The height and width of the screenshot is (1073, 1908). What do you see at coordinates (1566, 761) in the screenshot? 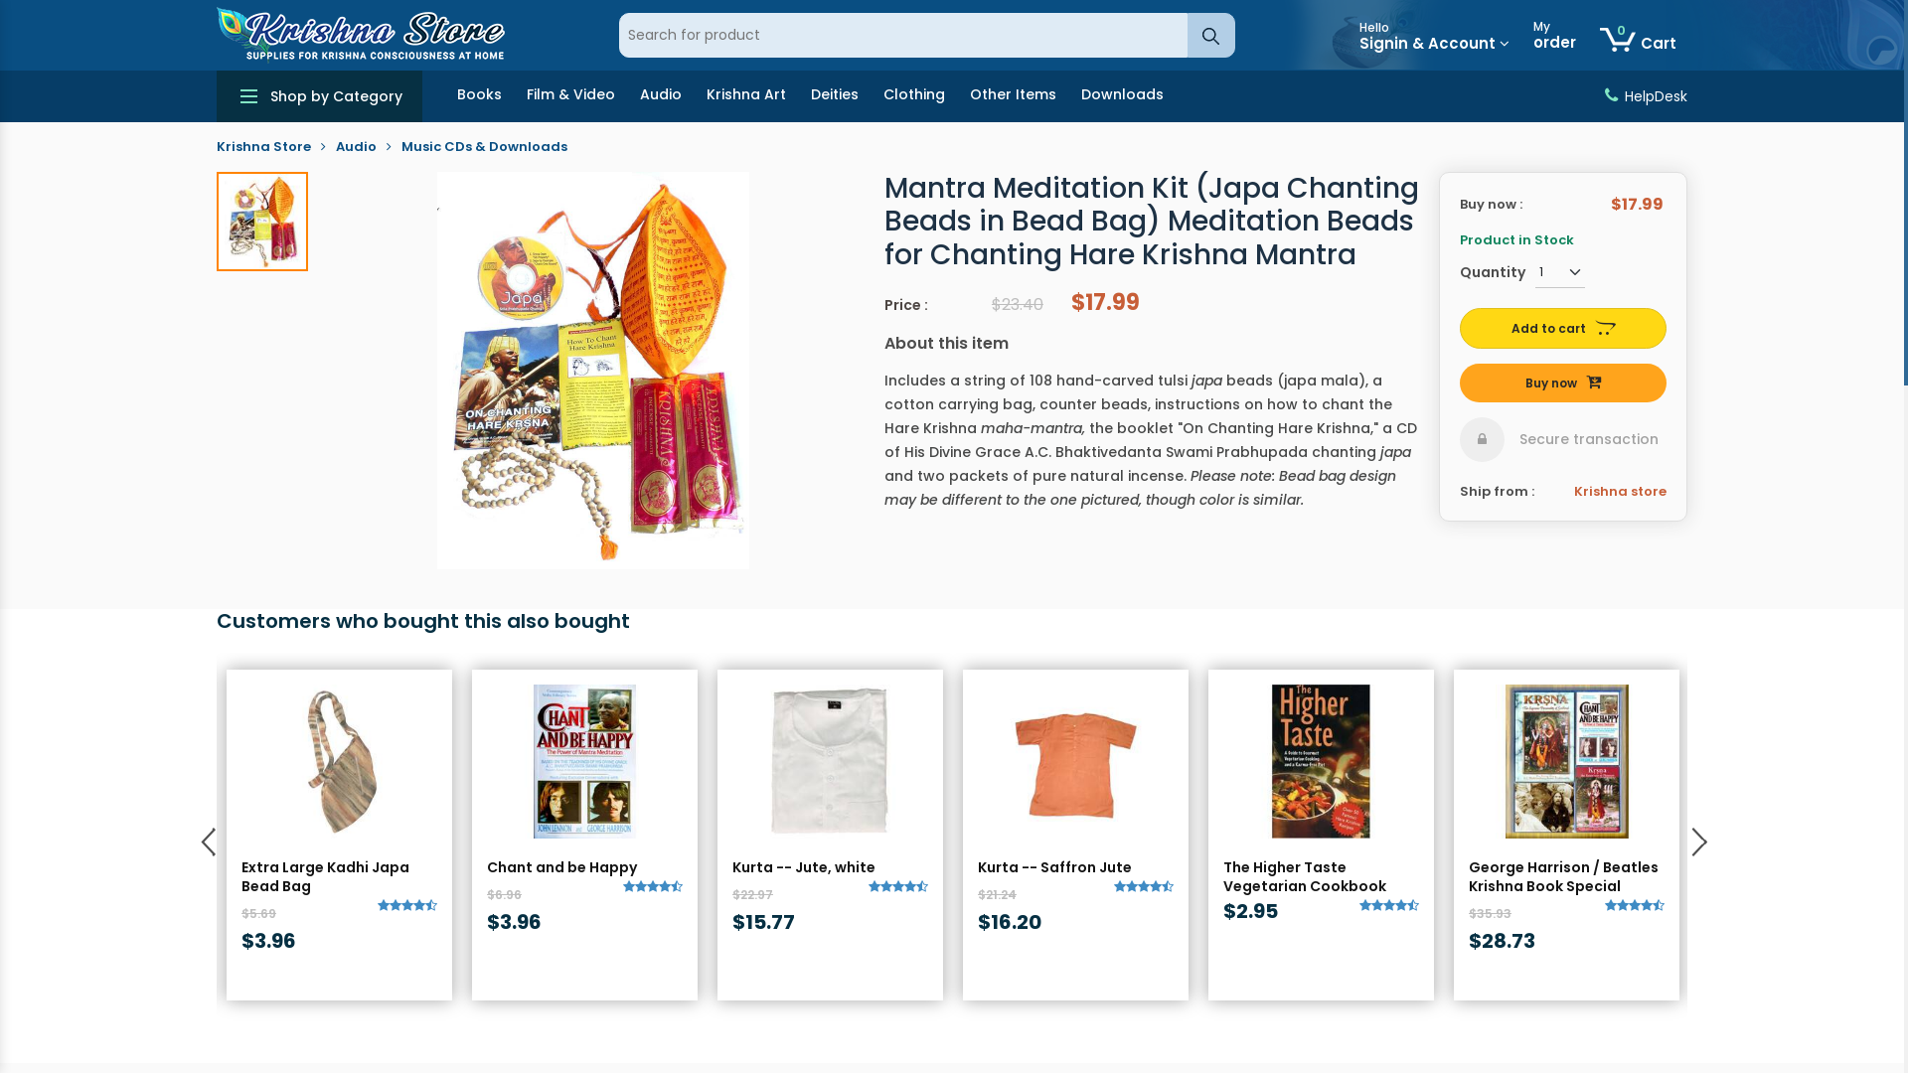
I see `George Harrison / Beatles Krishna Book Special` at bounding box center [1566, 761].